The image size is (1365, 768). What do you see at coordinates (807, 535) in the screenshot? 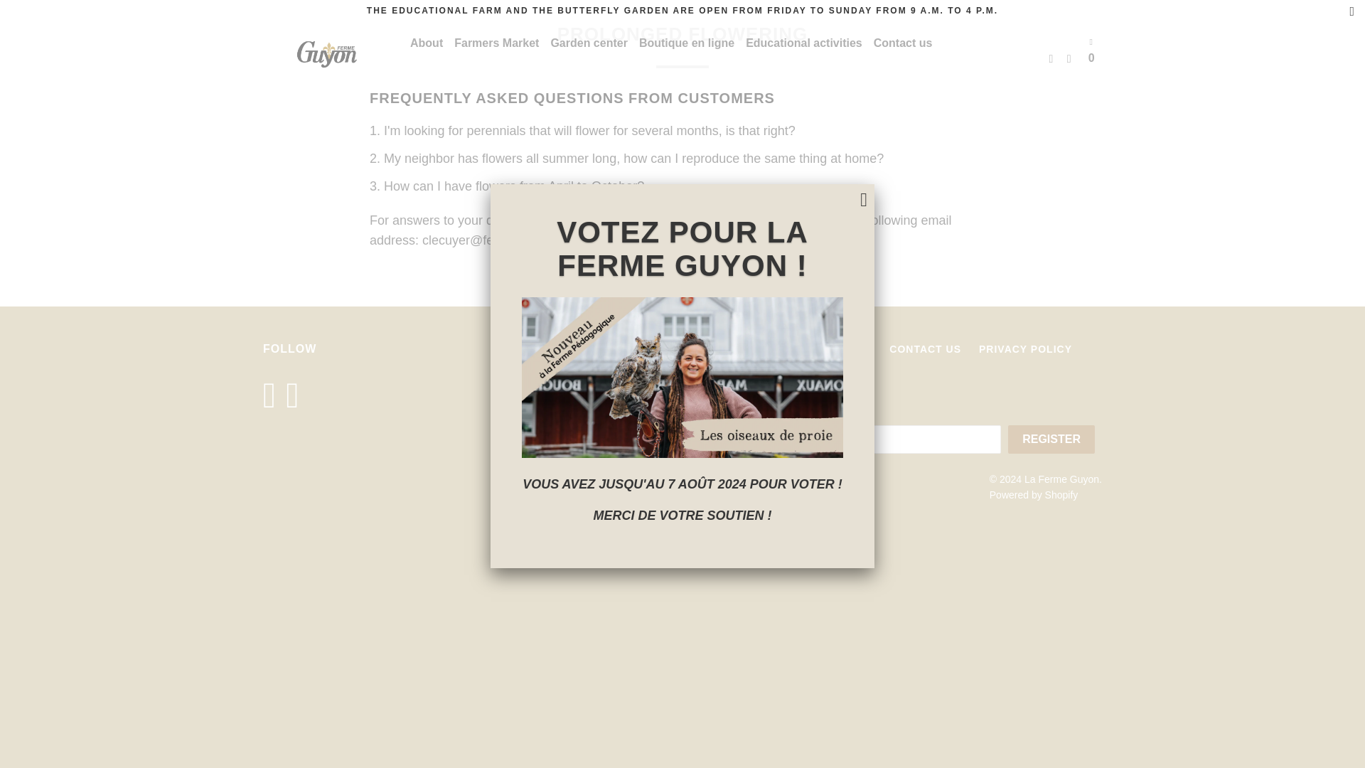
I see `Visa` at bounding box center [807, 535].